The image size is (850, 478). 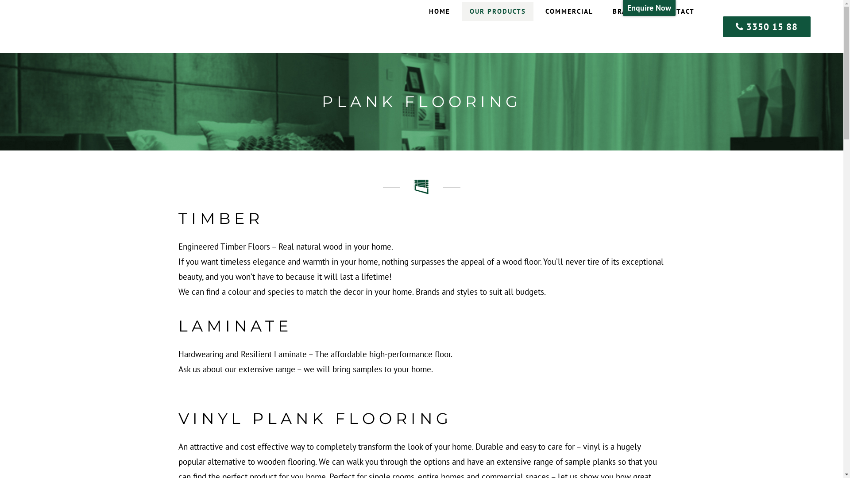 I want to click on COMMERCIAL, so click(x=569, y=12).